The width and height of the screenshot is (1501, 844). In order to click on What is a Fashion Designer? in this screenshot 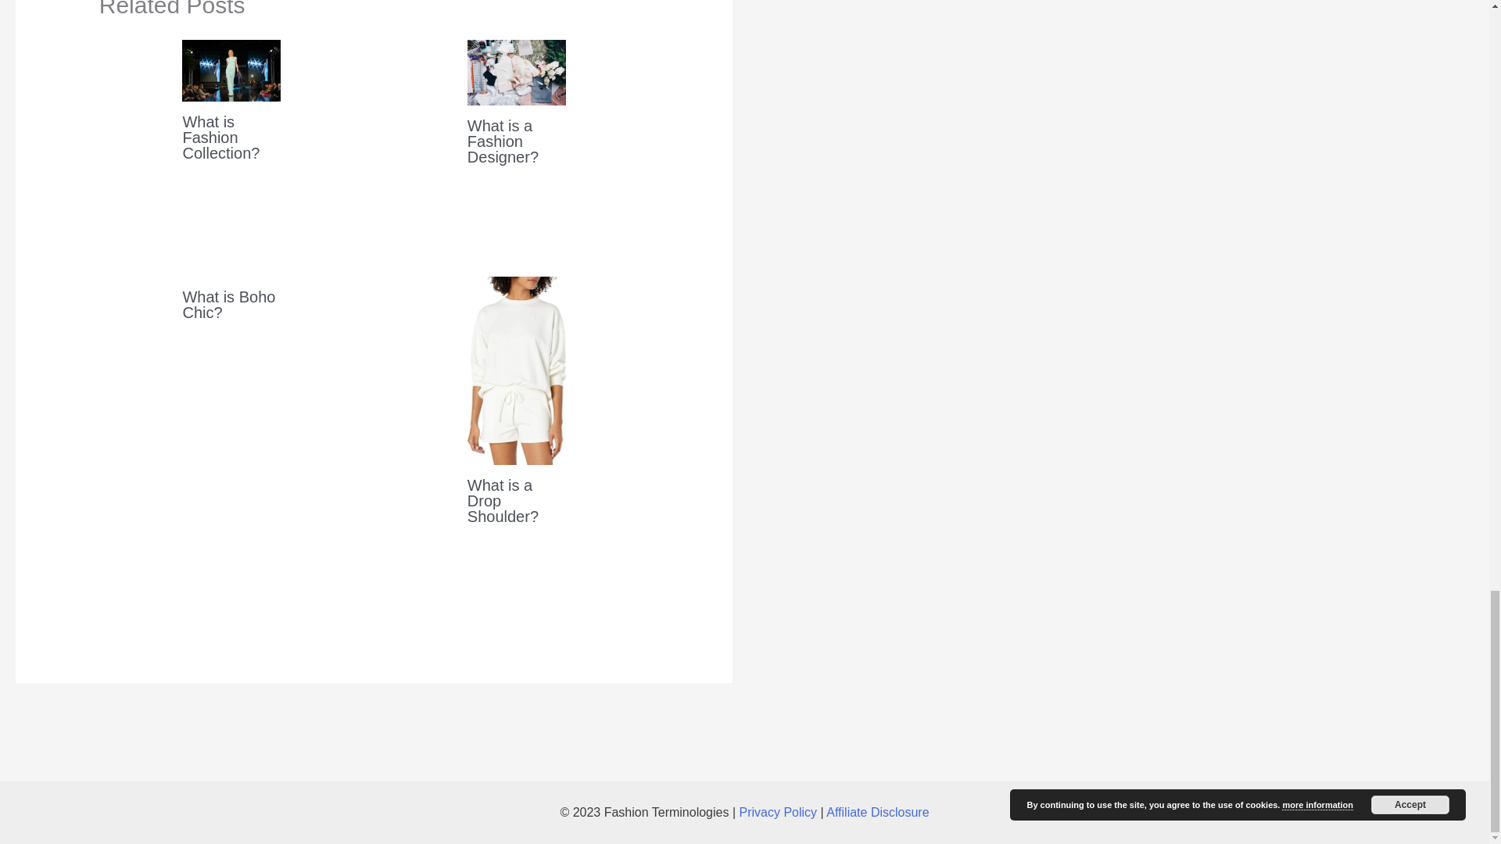, I will do `click(503, 141)`.